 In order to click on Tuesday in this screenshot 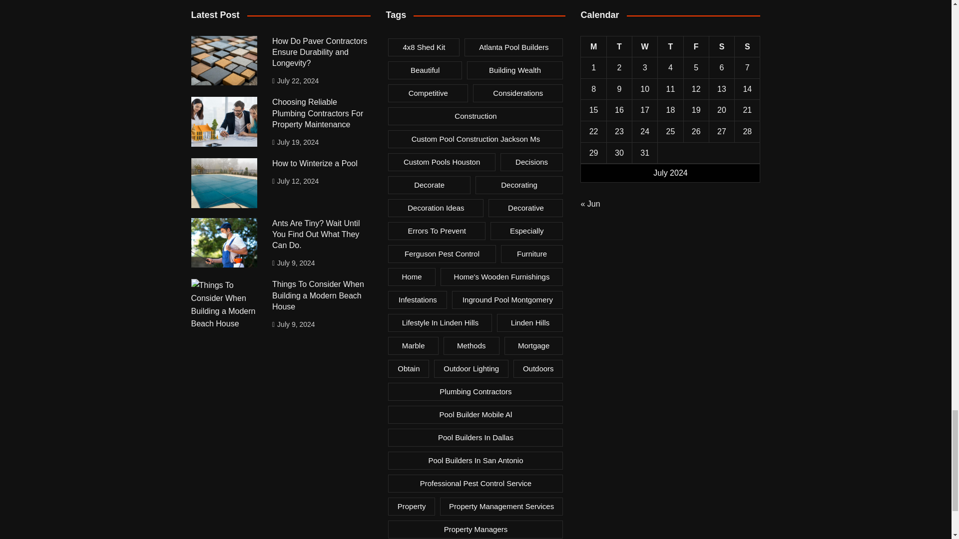, I will do `click(619, 46)`.